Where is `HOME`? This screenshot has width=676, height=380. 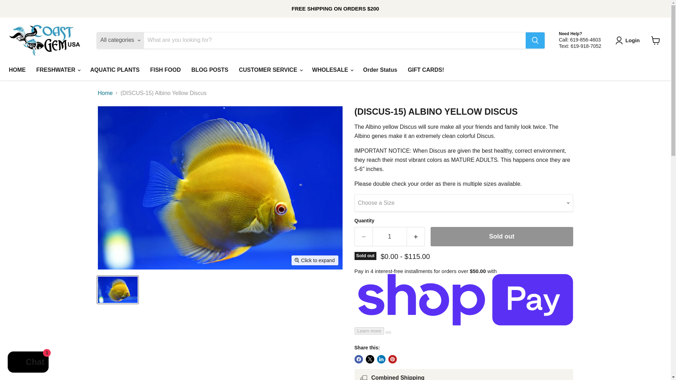
HOME is located at coordinates (17, 70).